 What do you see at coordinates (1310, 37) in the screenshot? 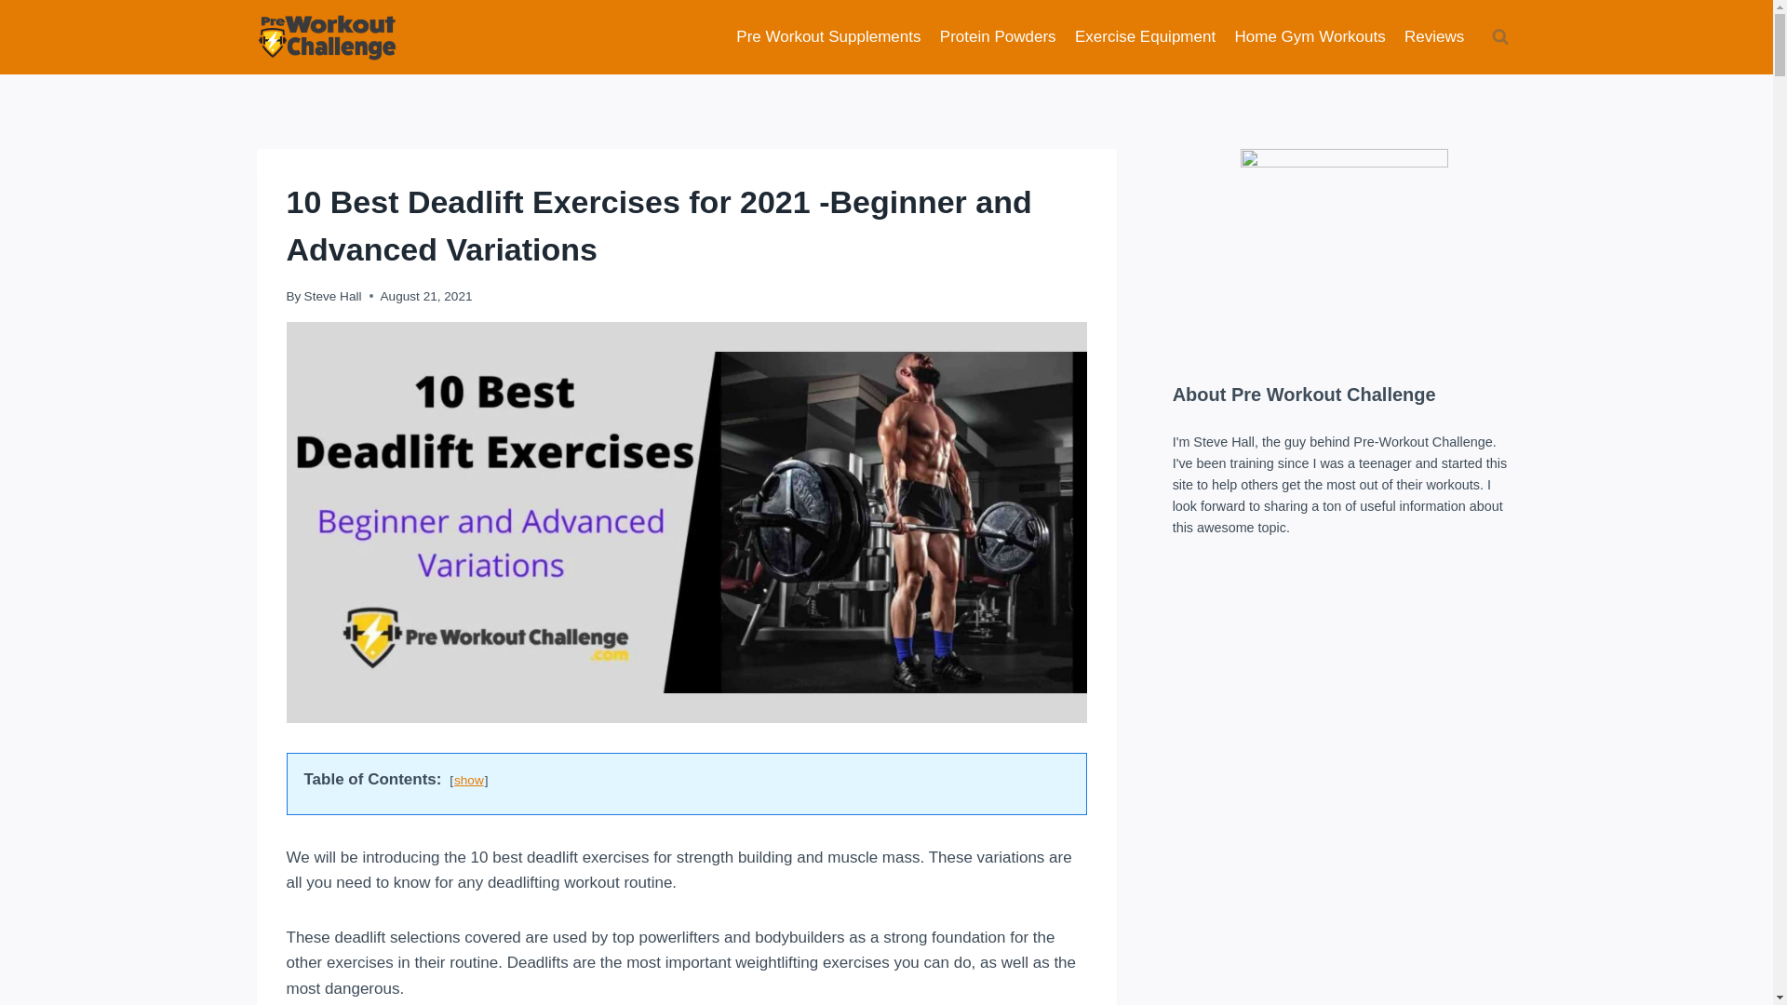
I see `Home Gym Workouts` at bounding box center [1310, 37].